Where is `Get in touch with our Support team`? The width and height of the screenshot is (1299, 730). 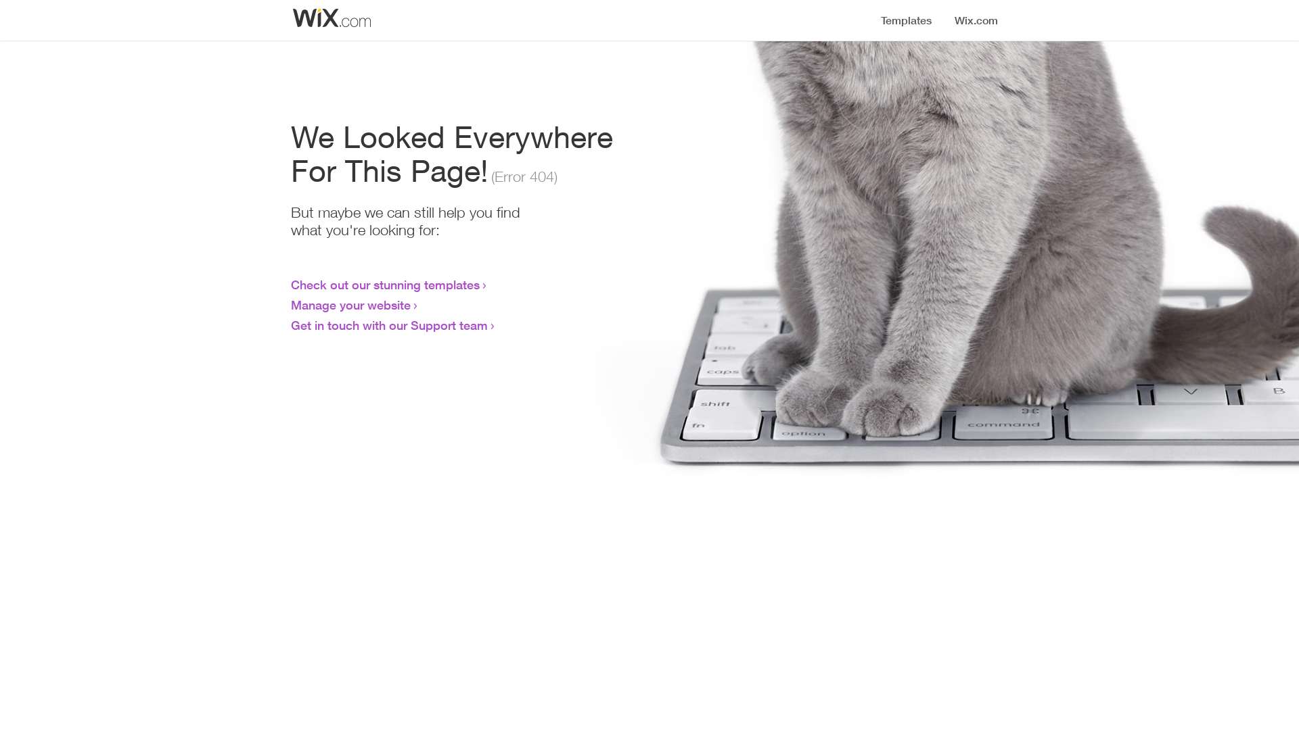 Get in touch with our Support team is located at coordinates (390, 325).